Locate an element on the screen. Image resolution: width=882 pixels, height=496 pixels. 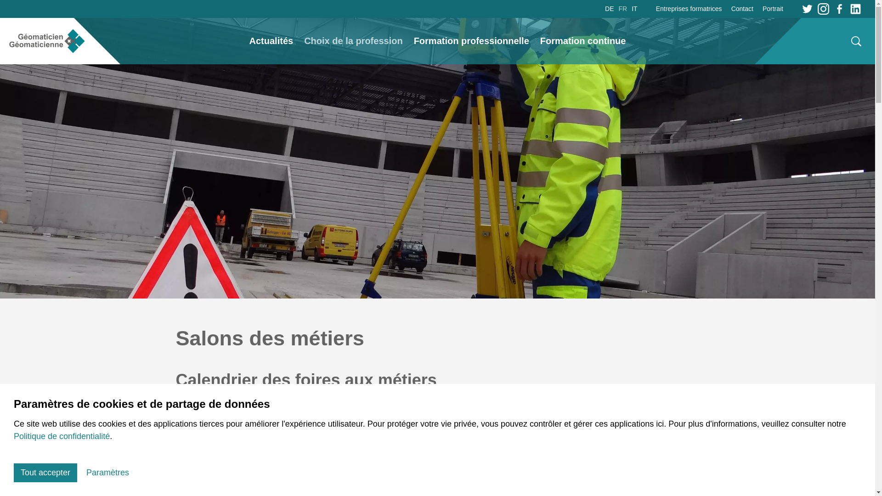
Portrait is located at coordinates (771, 9).